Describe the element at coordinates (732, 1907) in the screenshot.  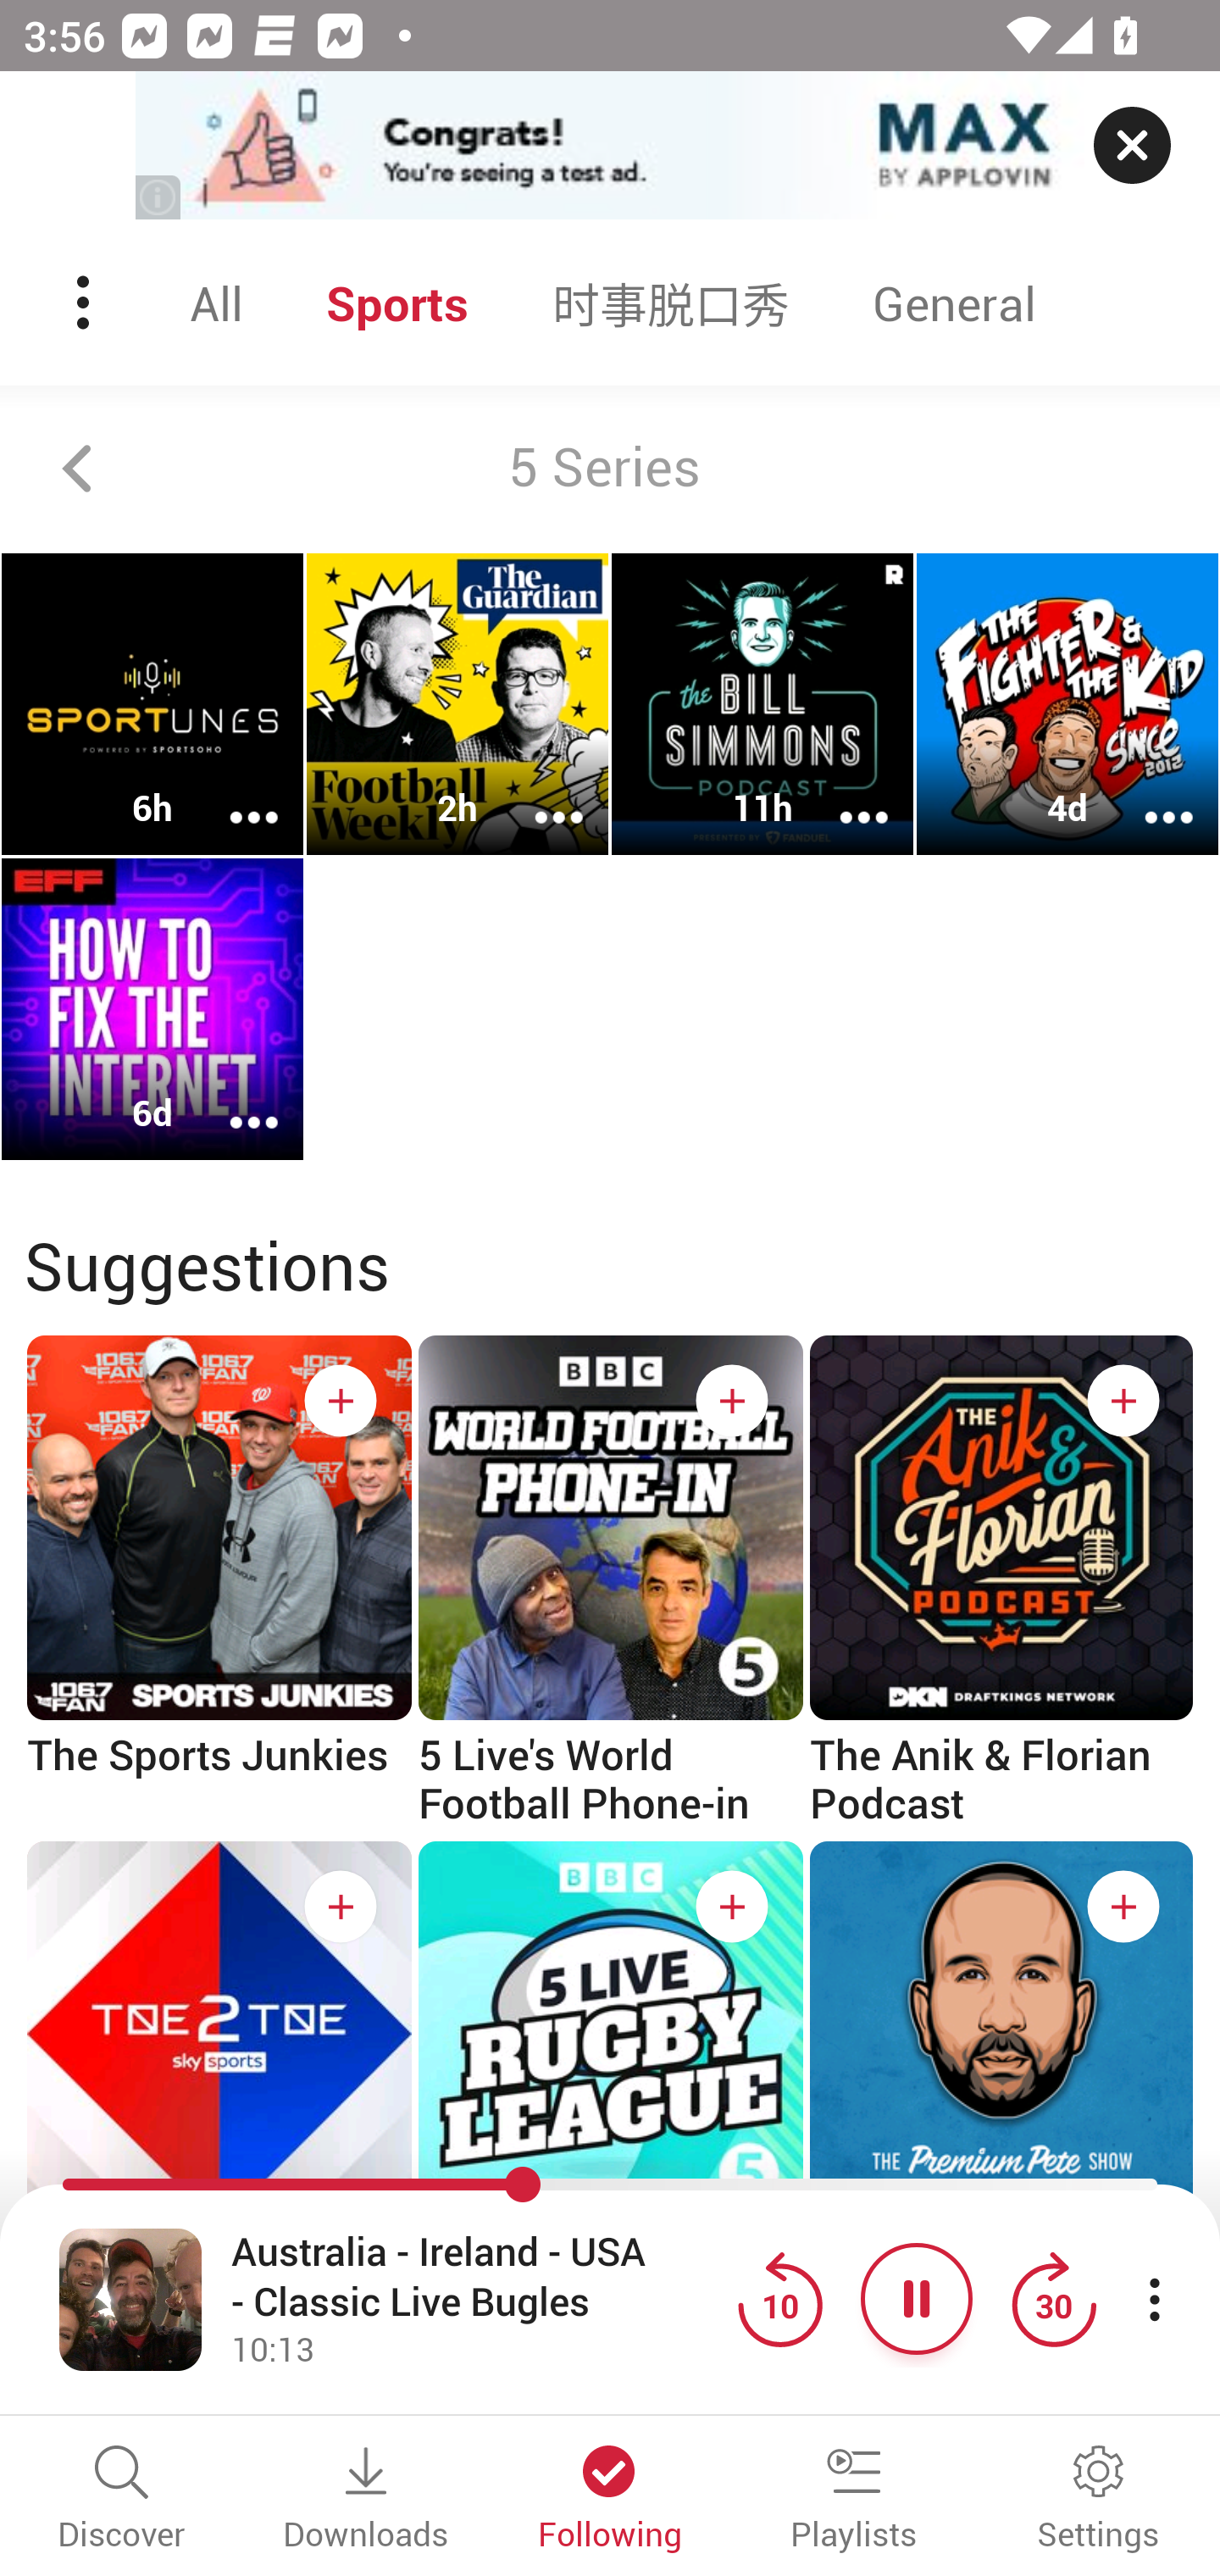
I see `Subscribe button` at that location.